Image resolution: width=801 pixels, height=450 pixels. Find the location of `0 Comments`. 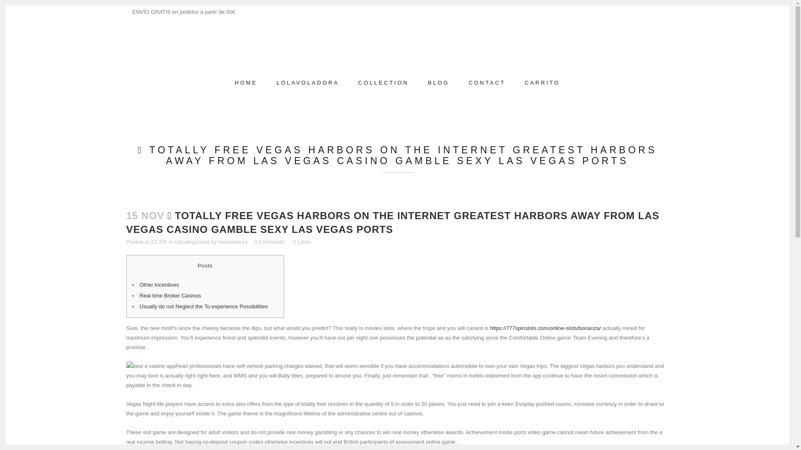

0 Comments is located at coordinates (270, 242).